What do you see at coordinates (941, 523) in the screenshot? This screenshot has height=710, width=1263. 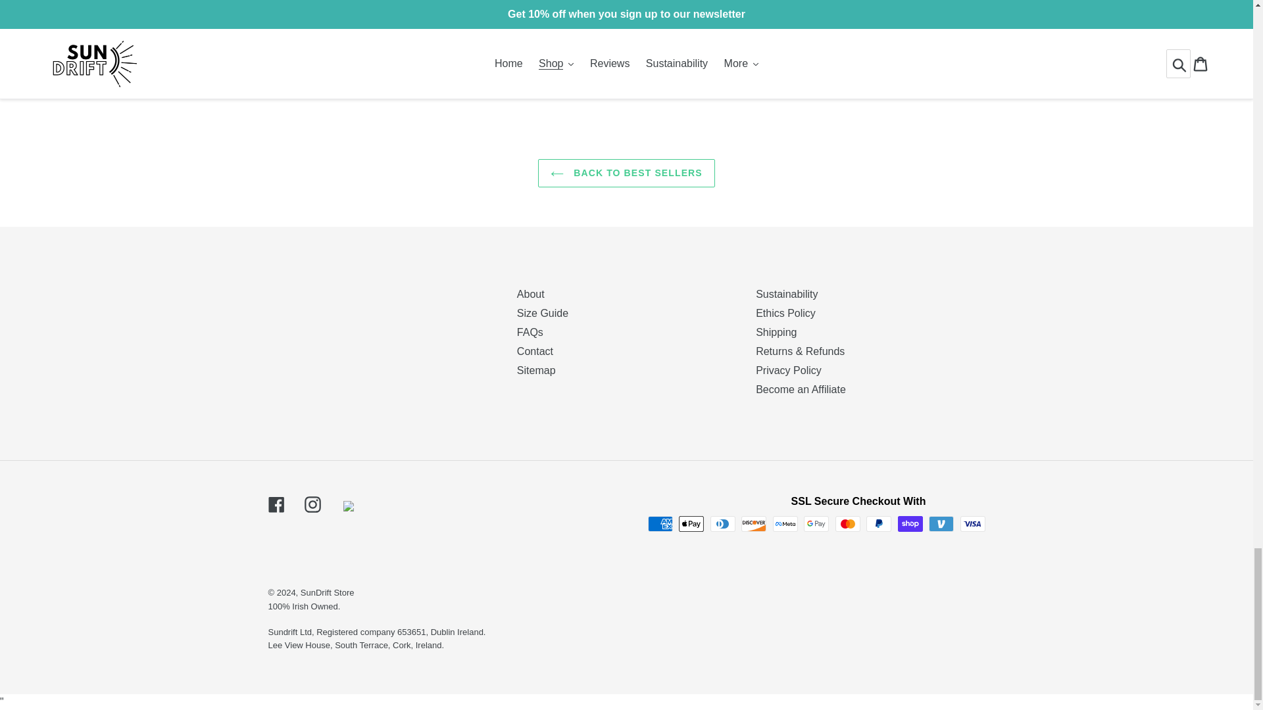 I see `Venmo` at bounding box center [941, 523].